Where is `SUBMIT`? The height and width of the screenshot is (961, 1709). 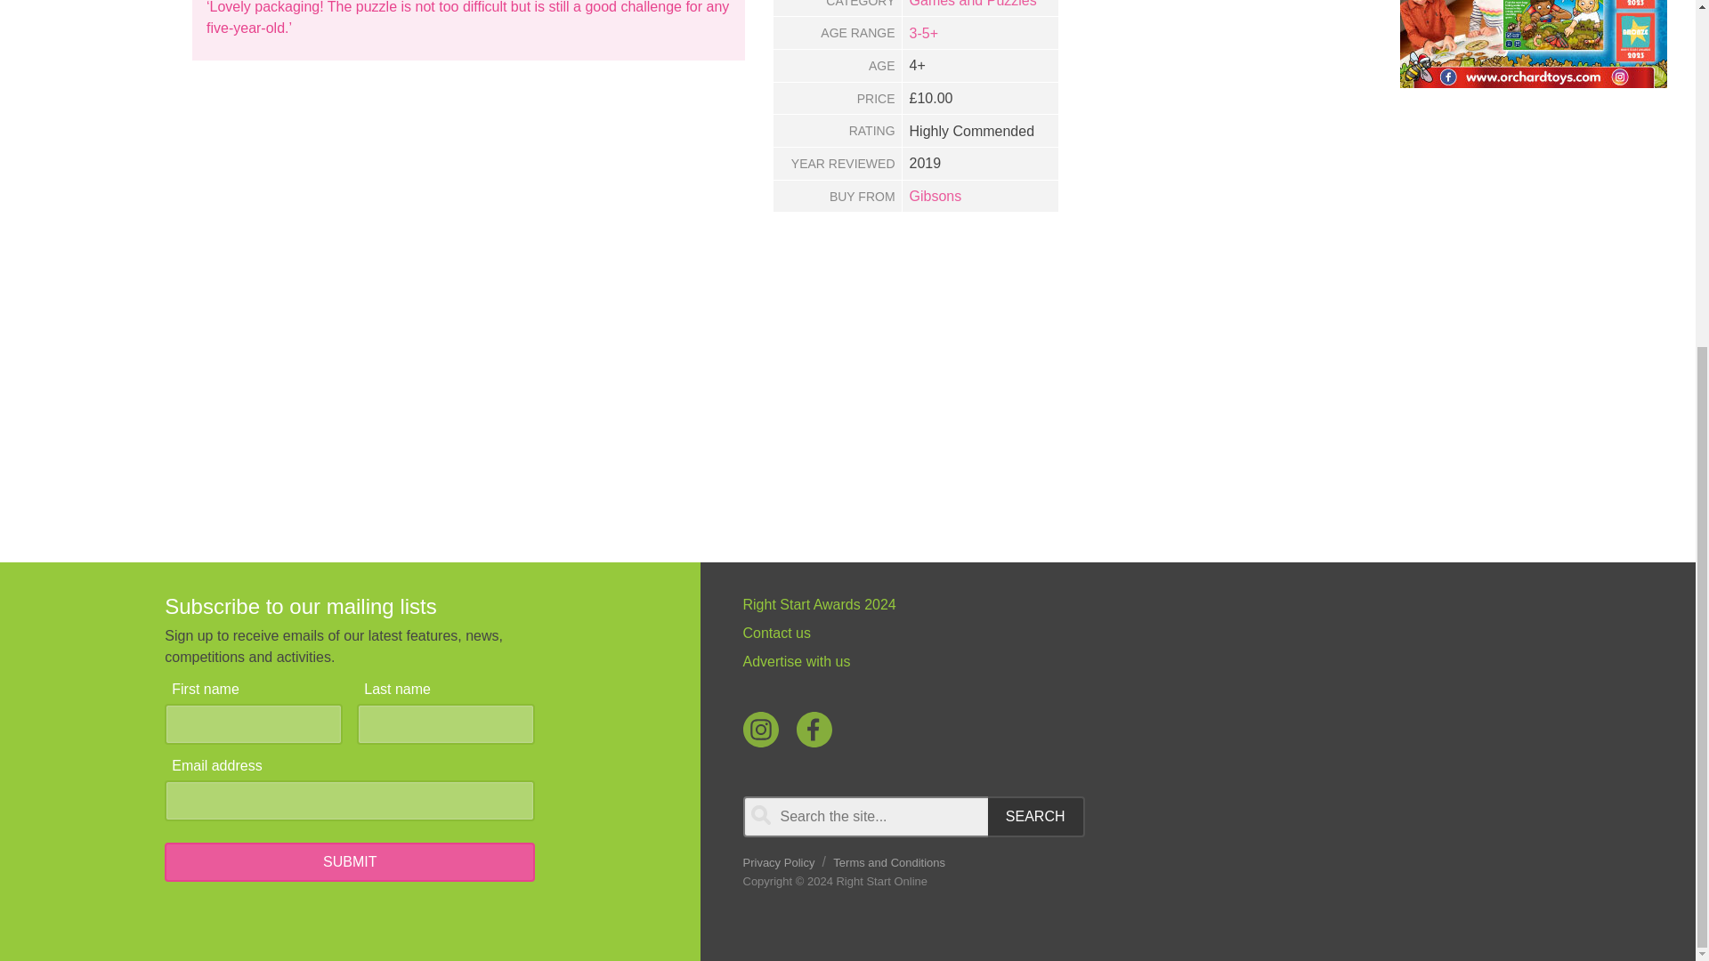
SUBMIT is located at coordinates (349, 862).